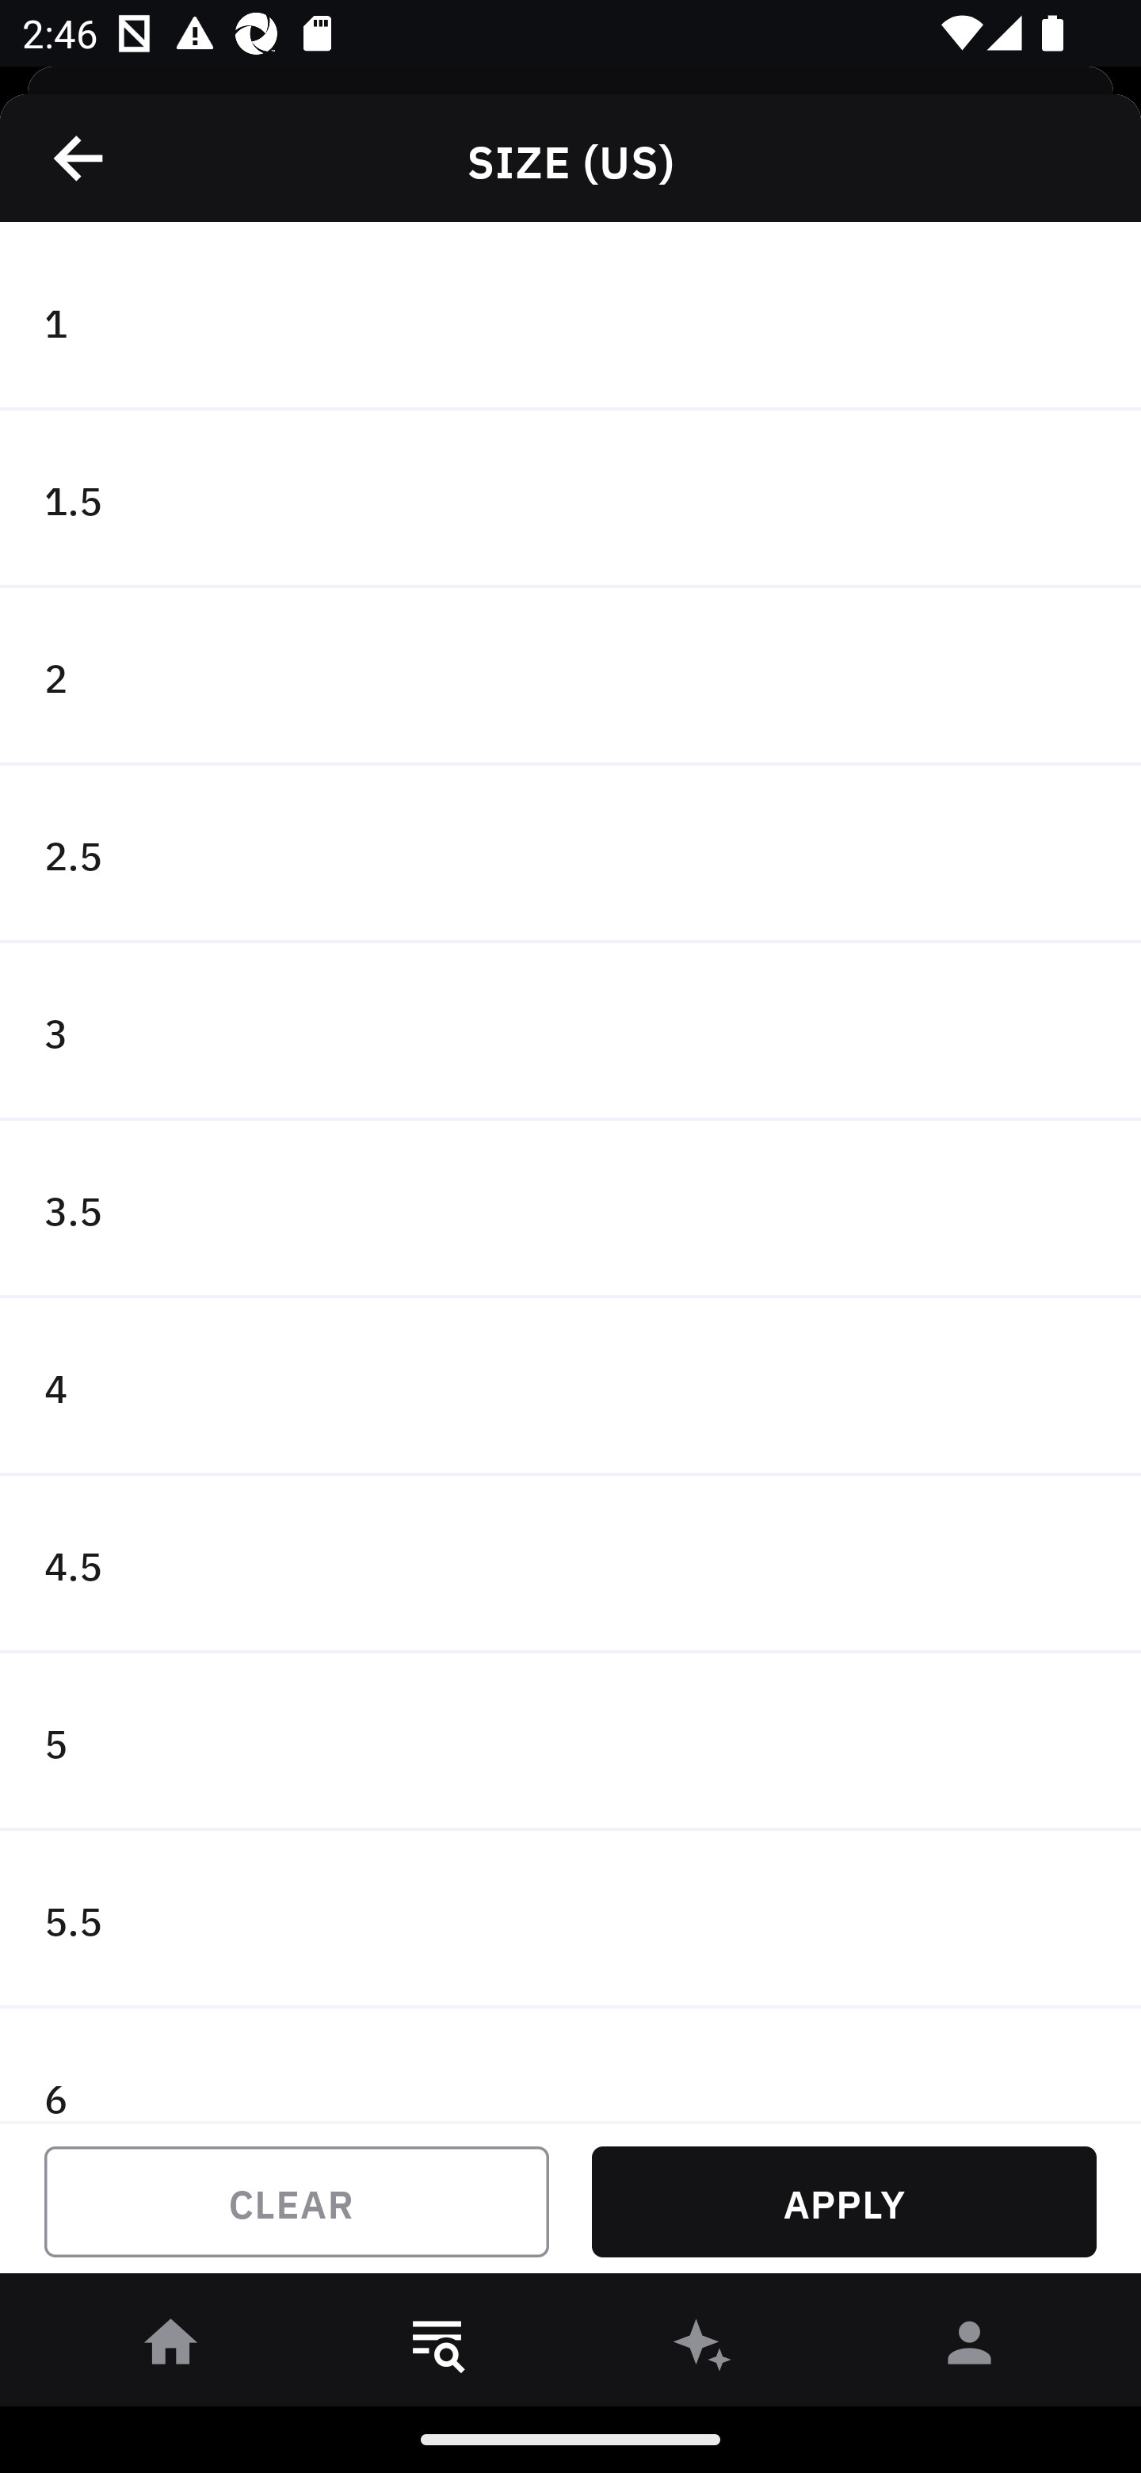 The width and height of the screenshot is (1141, 2473). I want to click on 󰫢, so click(704, 2348).